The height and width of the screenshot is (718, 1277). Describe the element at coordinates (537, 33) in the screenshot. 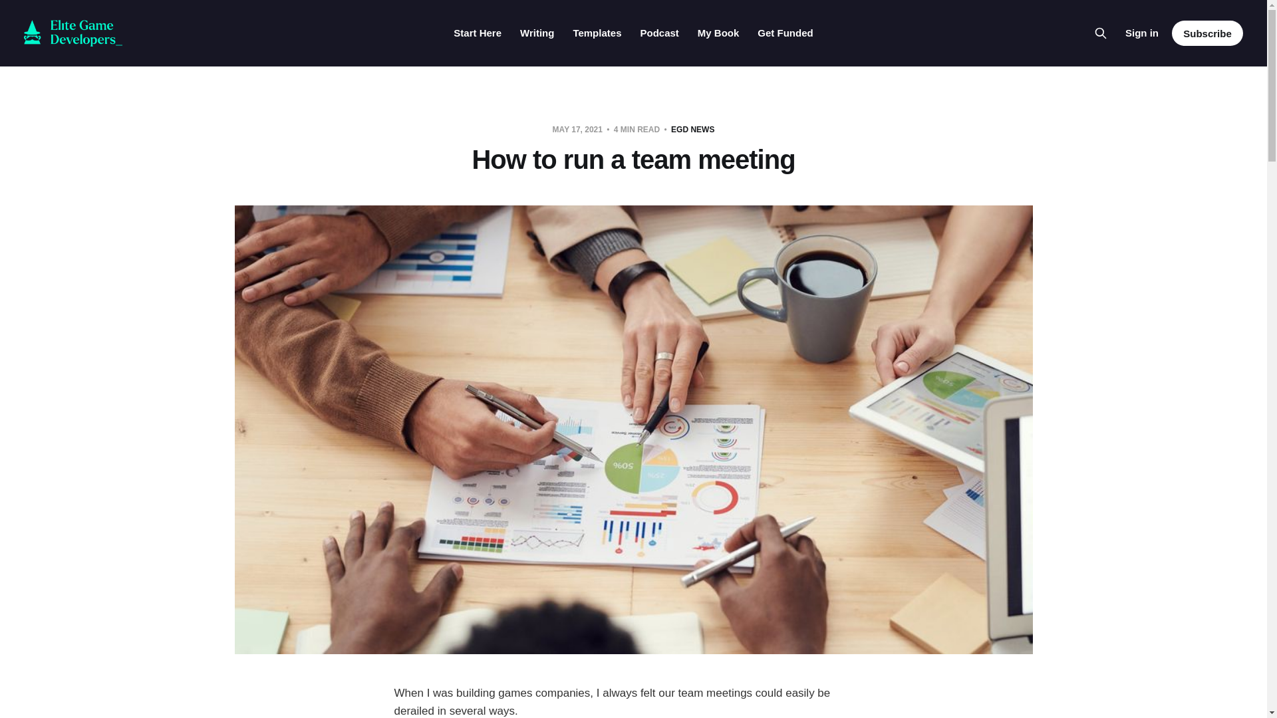

I see `Writing` at that location.